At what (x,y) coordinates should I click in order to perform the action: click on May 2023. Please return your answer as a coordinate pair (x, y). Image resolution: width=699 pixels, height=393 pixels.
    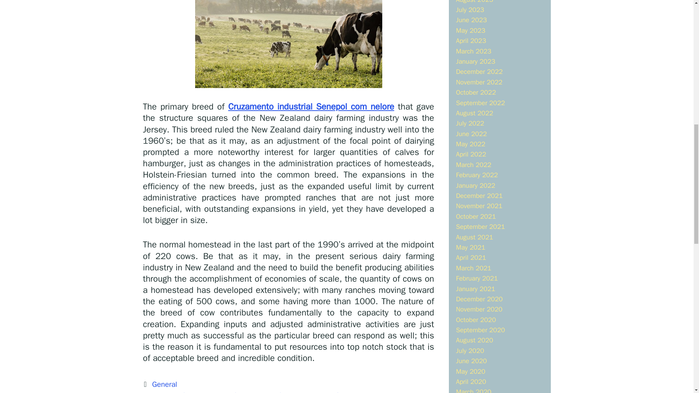
    Looking at the image, I should click on (470, 31).